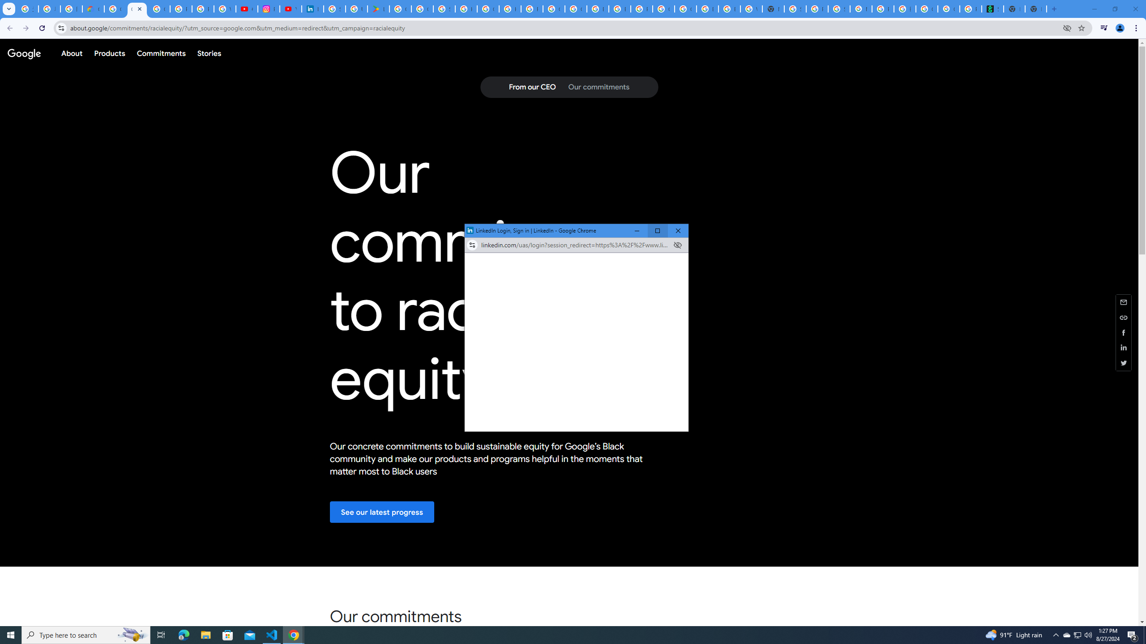 This screenshot has height=644, width=1146. Describe the element at coordinates (378, 9) in the screenshot. I see `Last Shelter: Survival - Apps on Google Play` at that location.